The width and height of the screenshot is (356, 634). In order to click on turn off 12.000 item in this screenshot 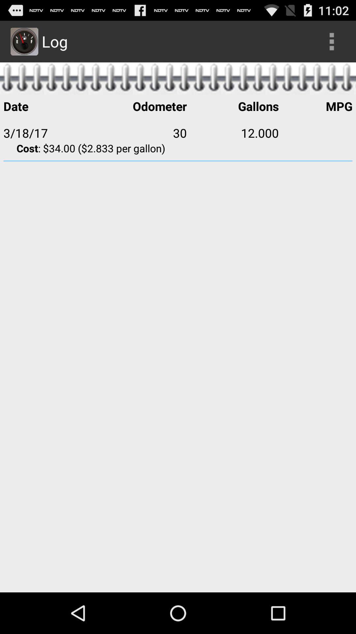, I will do `click(233, 133)`.